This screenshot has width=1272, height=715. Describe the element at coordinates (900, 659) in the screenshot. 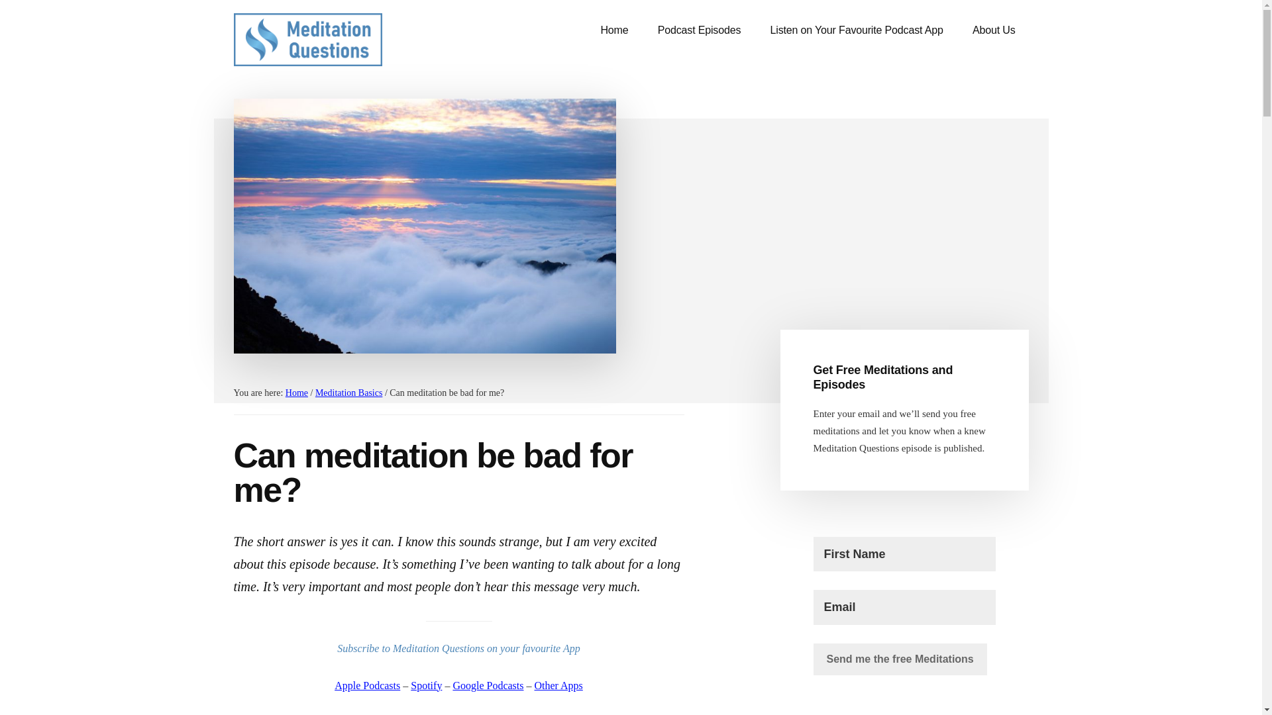

I see `Send me the free Meditations` at that location.